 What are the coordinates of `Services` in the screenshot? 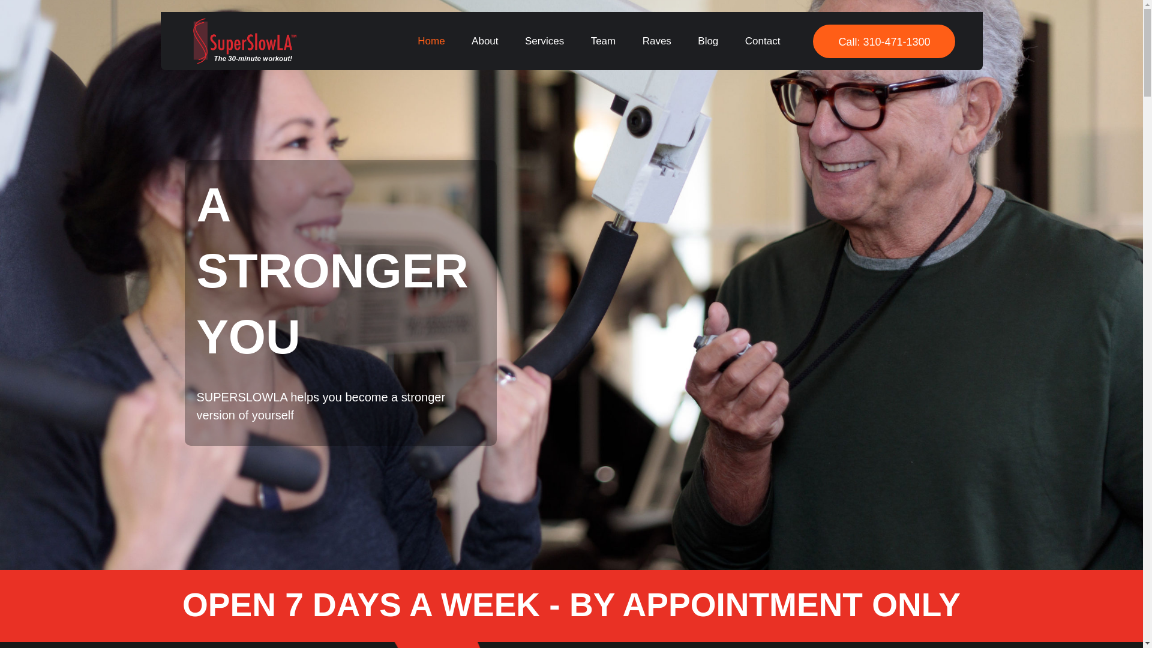 It's located at (544, 41).